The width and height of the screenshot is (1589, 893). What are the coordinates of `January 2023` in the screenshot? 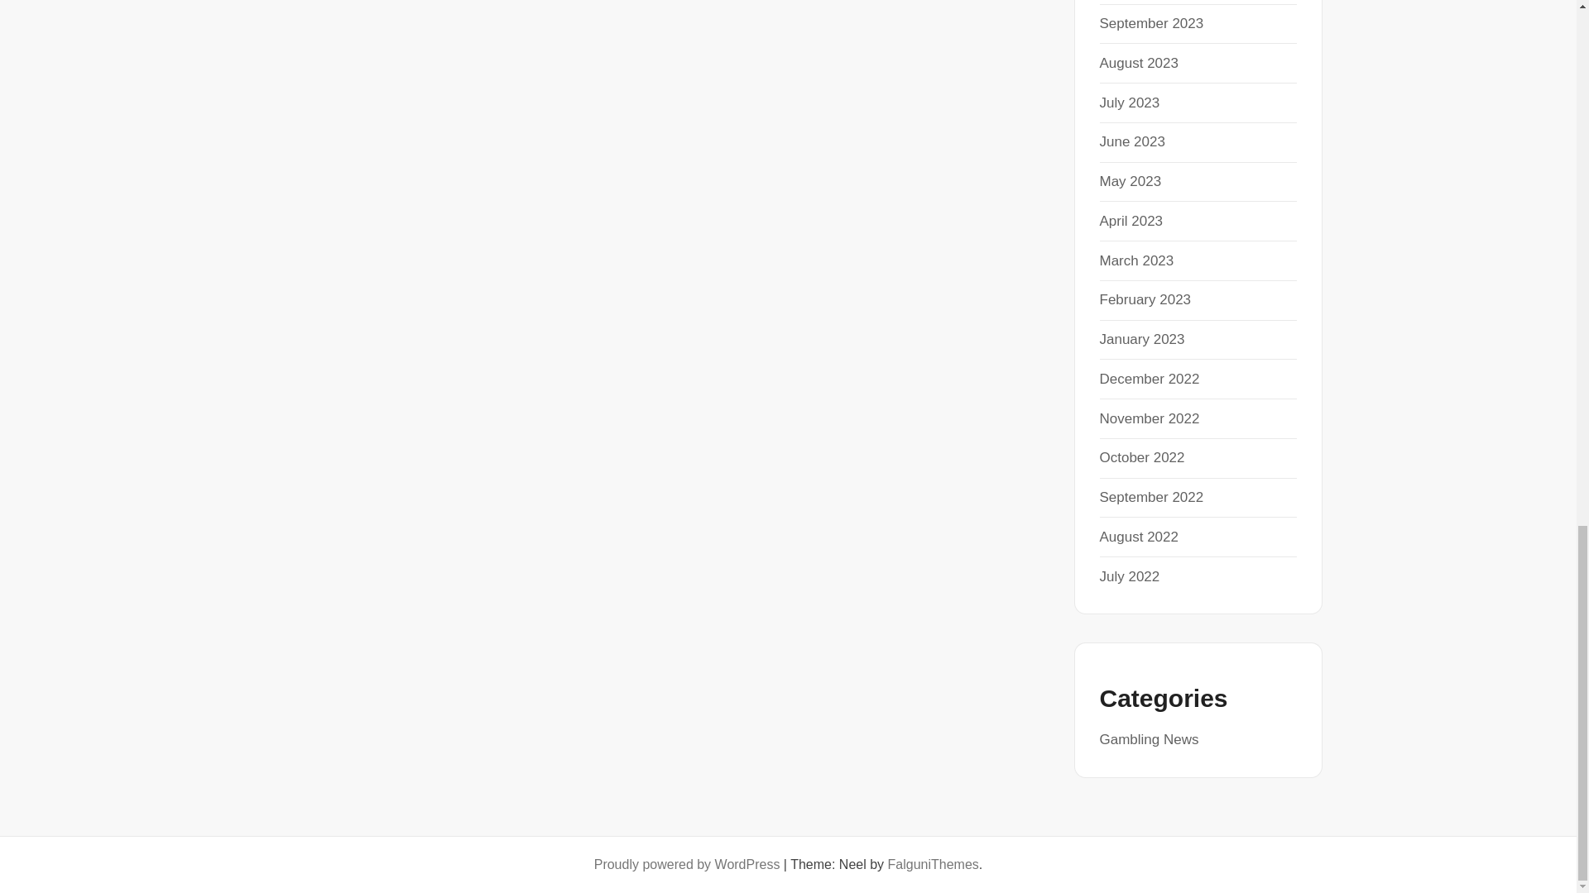 It's located at (1141, 339).